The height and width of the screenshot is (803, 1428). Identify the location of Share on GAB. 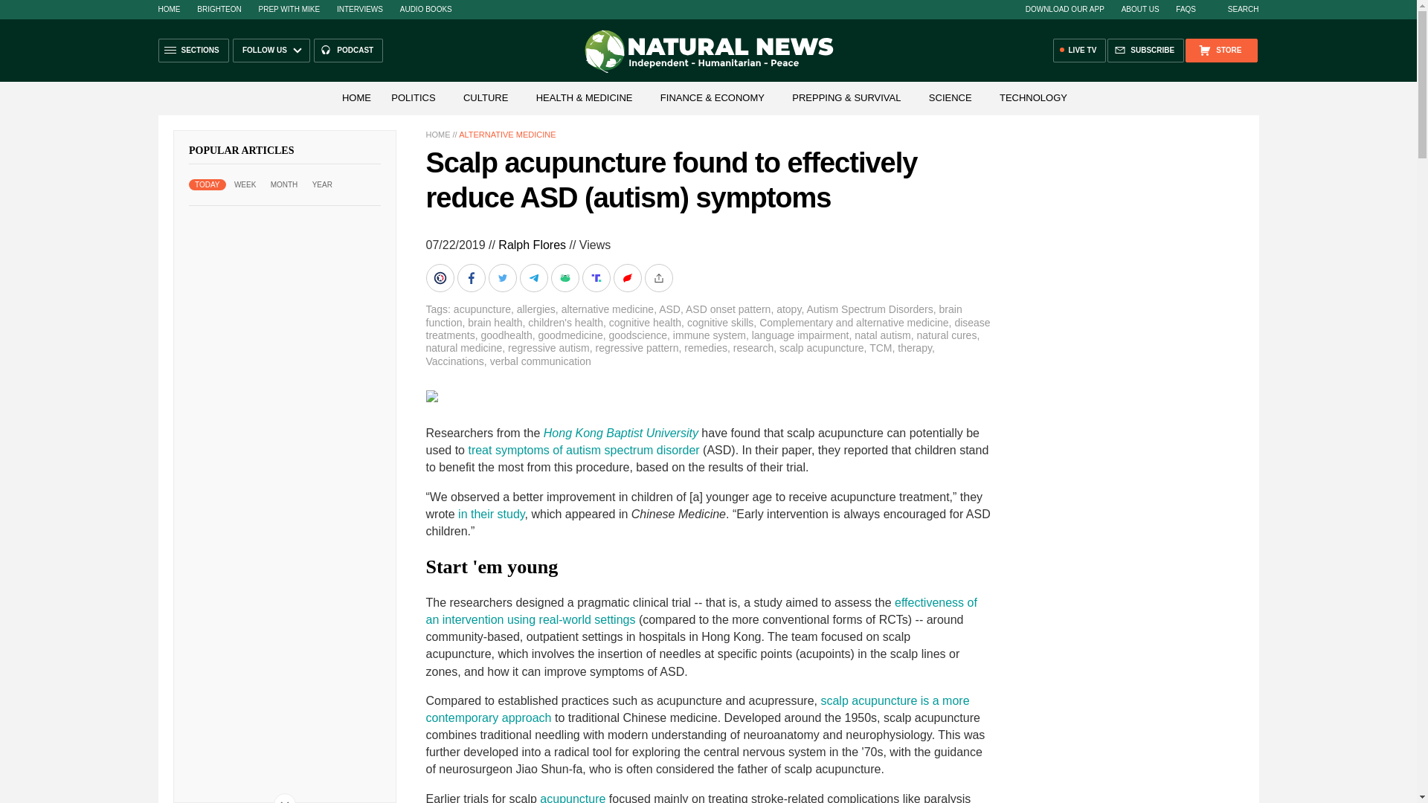
(565, 278).